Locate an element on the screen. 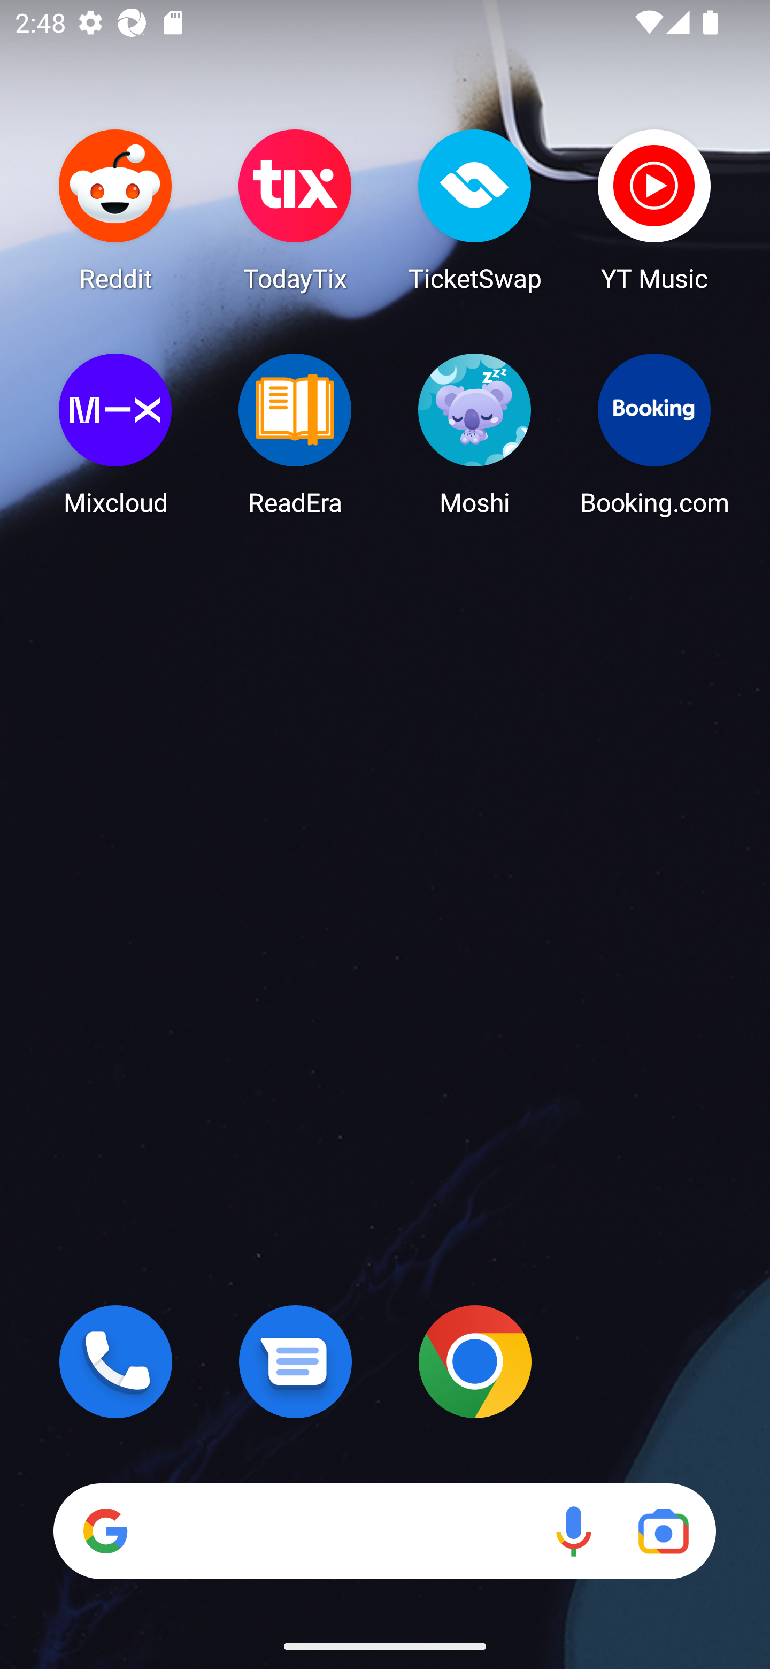 The width and height of the screenshot is (770, 1669). Reddit is located at coordinates (115, 210).